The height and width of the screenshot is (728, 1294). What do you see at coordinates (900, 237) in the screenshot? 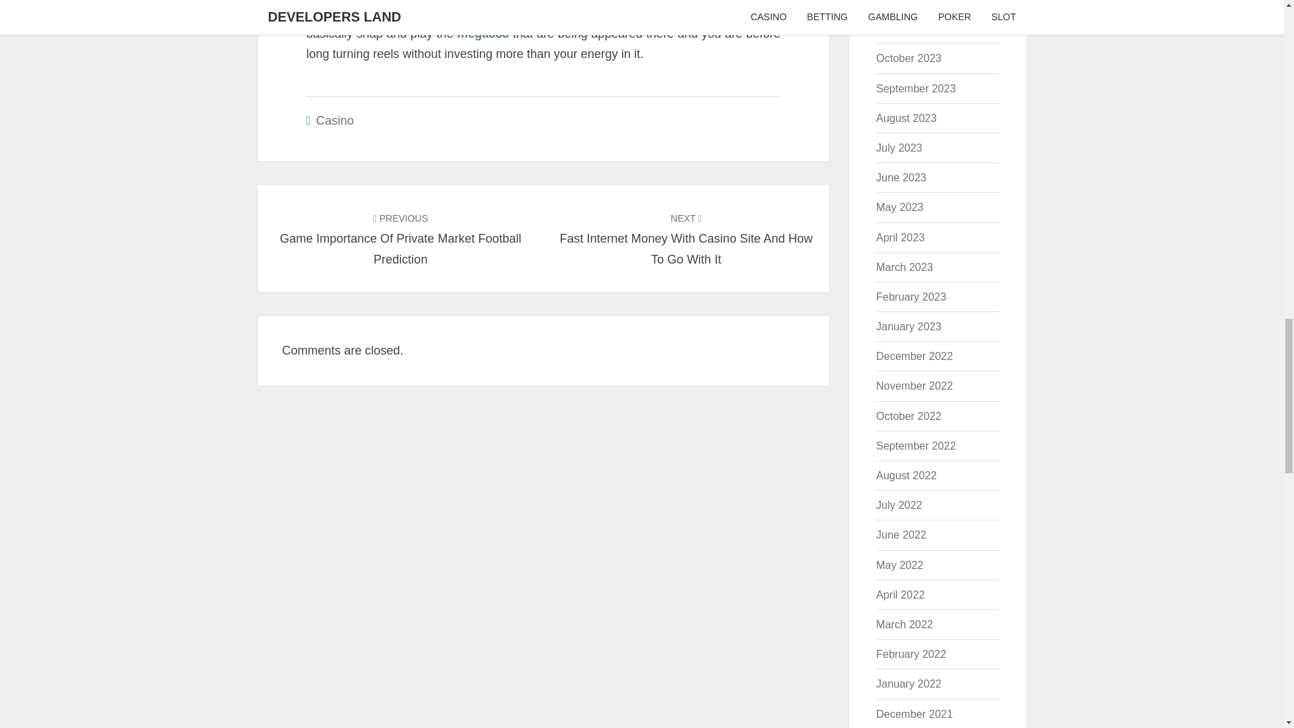
I see `April 2023` at bounding box center [900, 237].